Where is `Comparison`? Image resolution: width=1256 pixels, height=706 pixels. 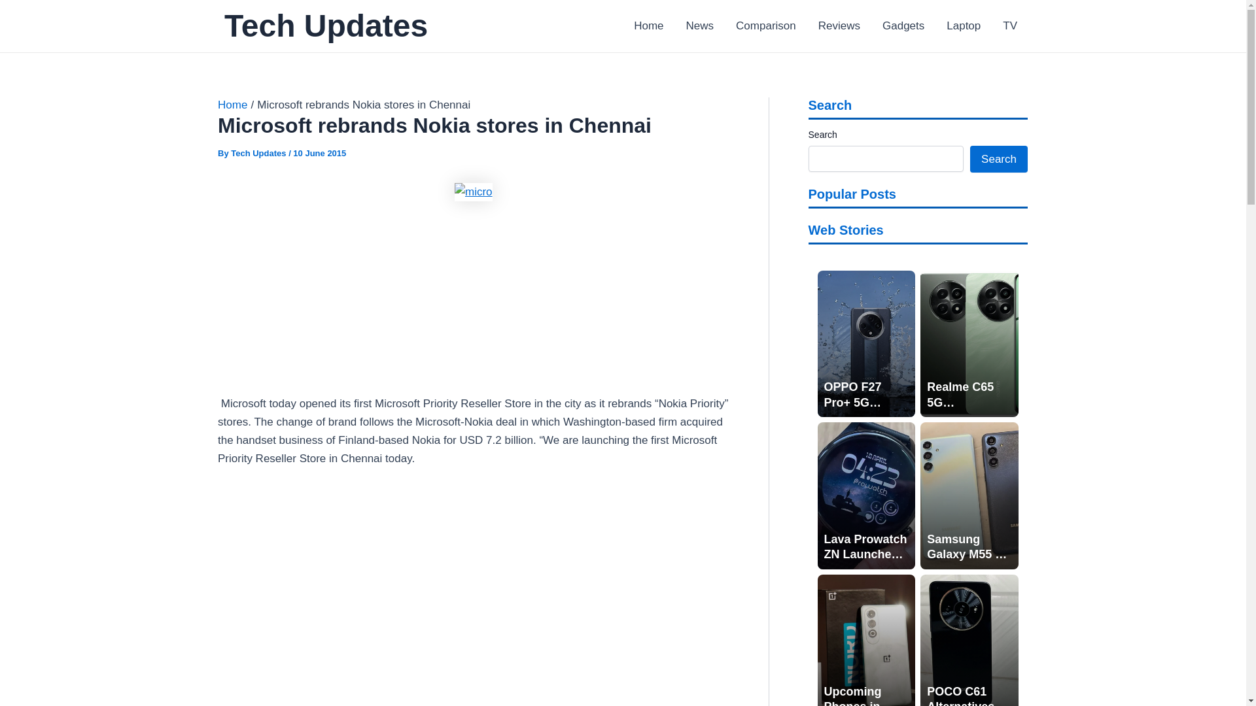
Comparison is located at coordinates (765, 26).